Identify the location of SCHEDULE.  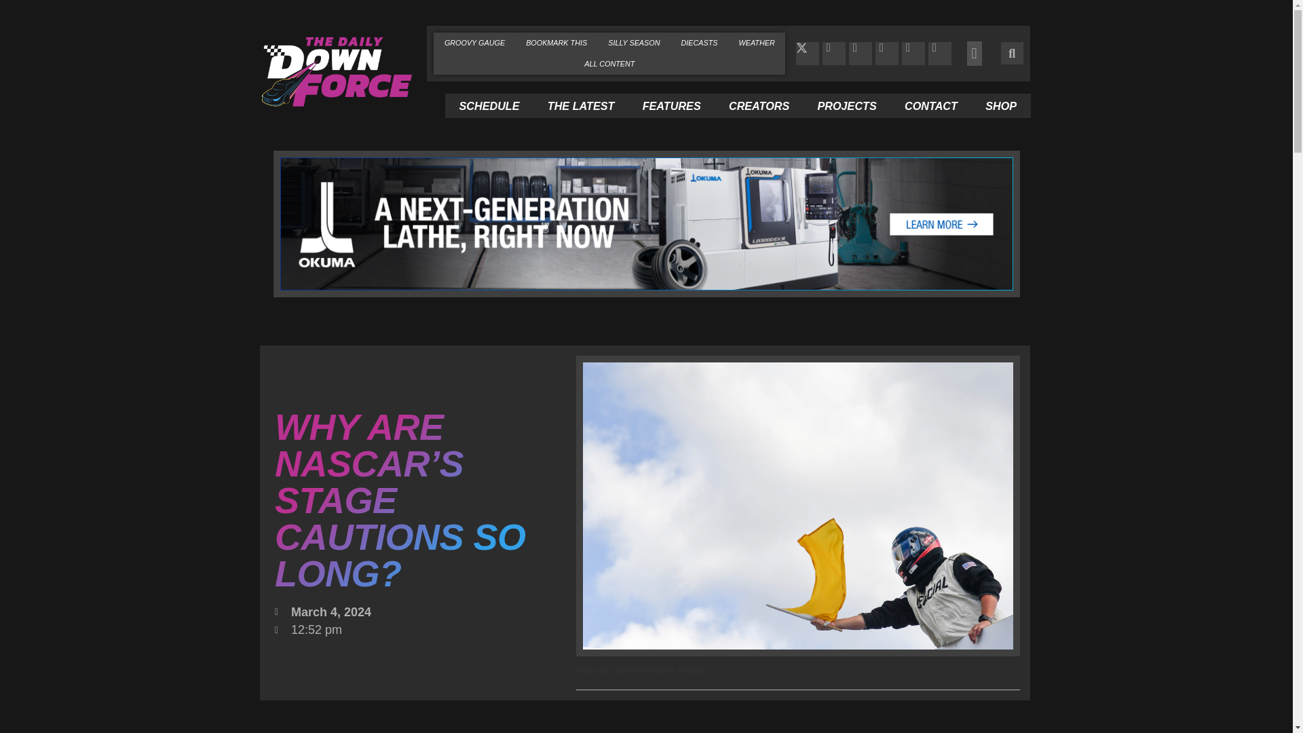
(489, 106).